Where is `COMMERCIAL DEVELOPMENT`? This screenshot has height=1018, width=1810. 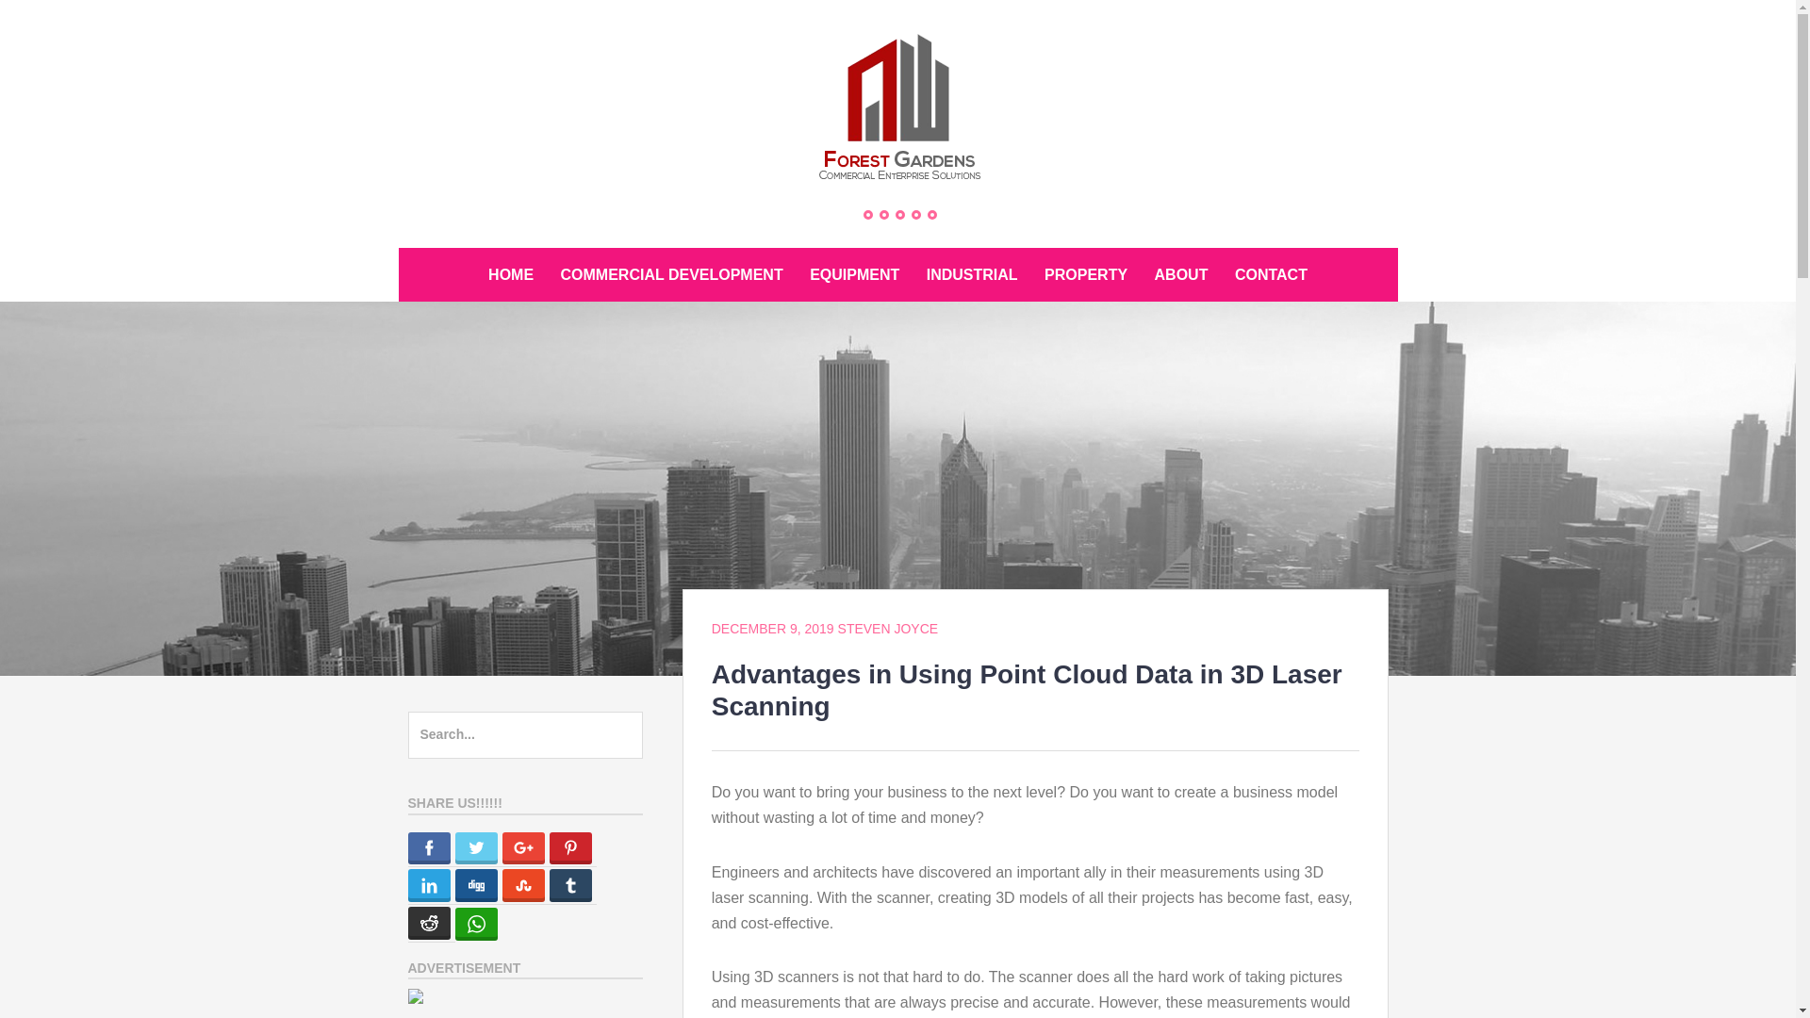
COMMERCIAL DEVELOPMENT is located at coordinates (672, 275).